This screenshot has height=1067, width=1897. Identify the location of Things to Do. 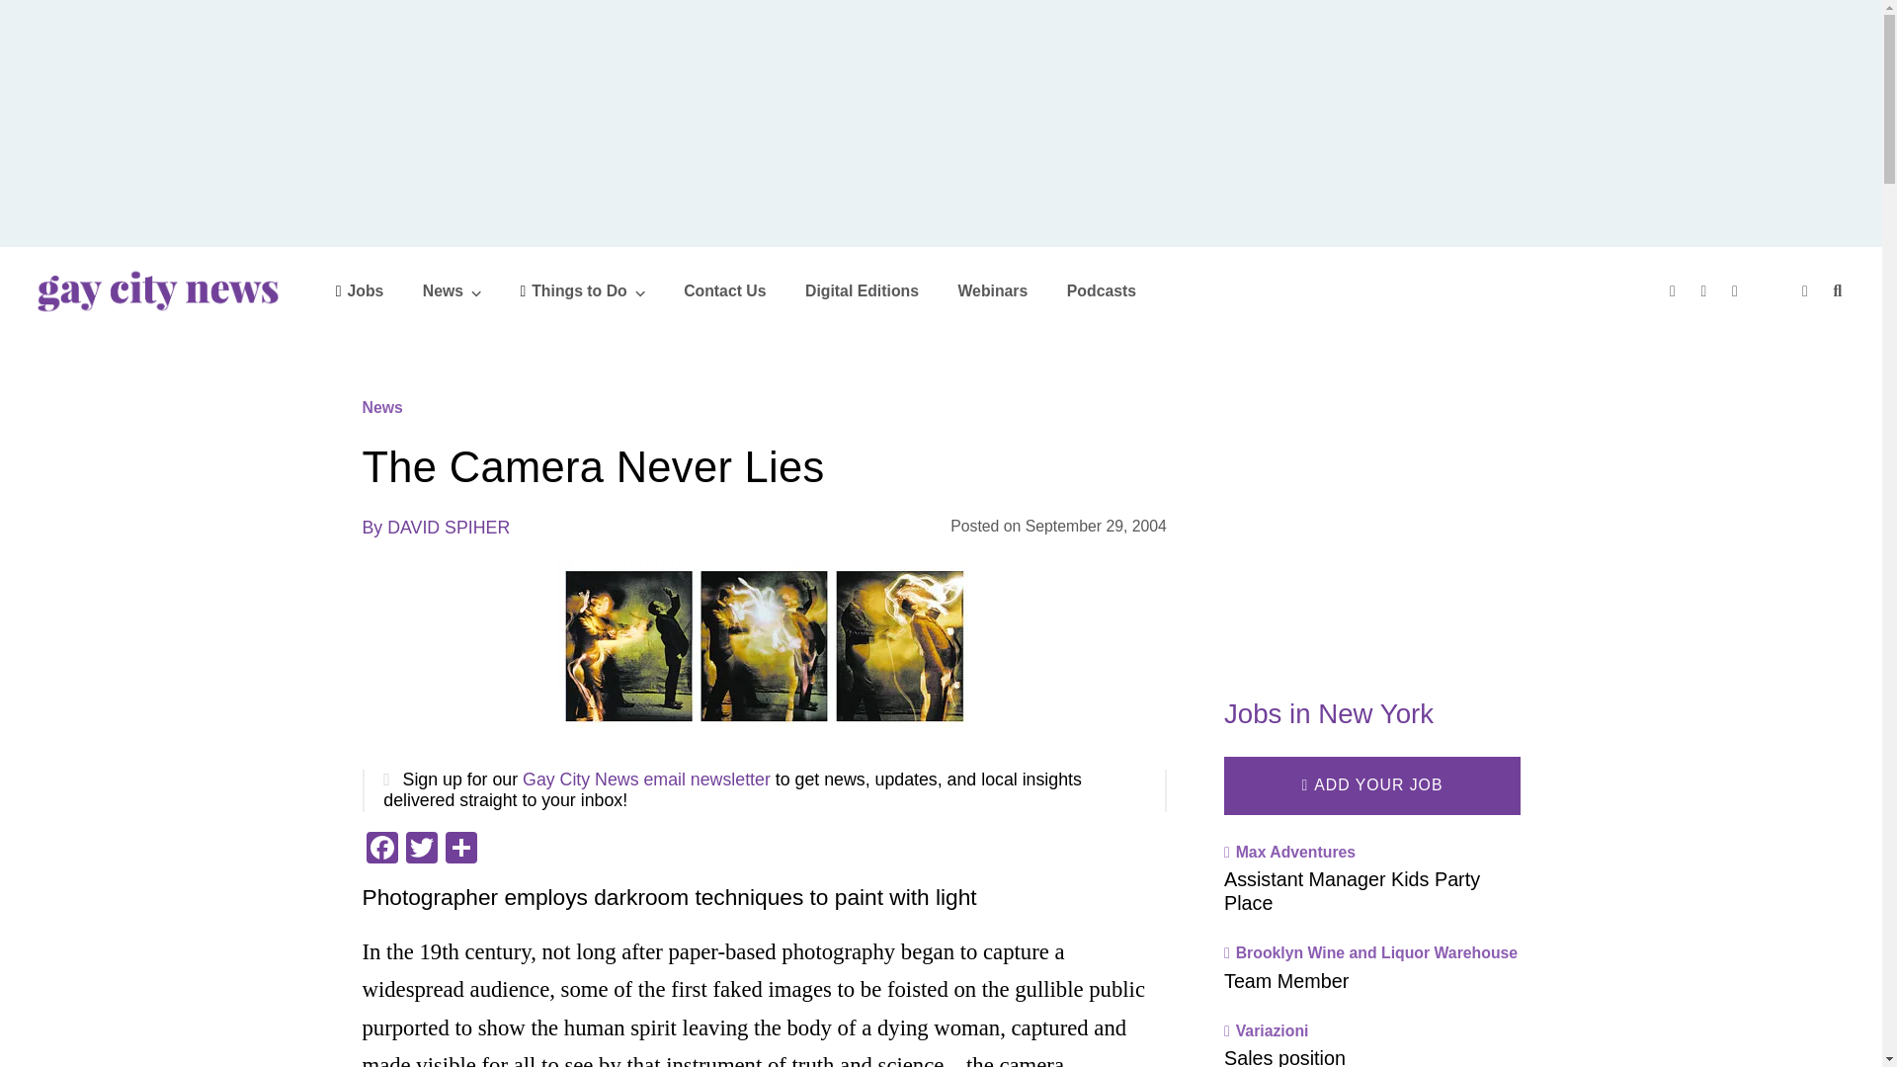
(582, 290).